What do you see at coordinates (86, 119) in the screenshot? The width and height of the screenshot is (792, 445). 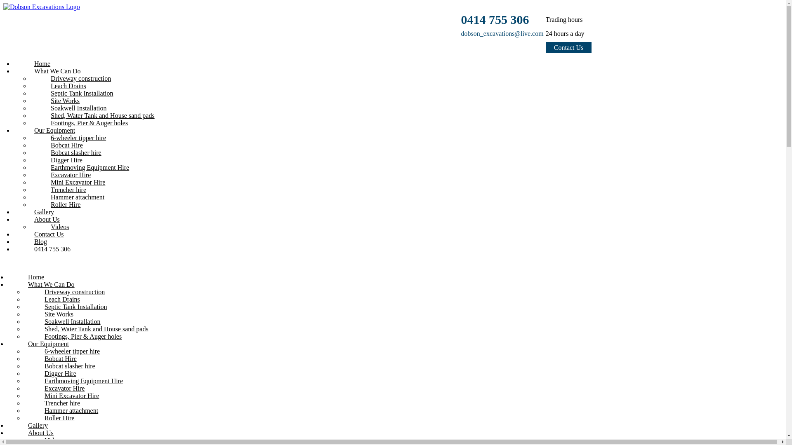 I see `Footings, Pier & Auger holes` at bounding box center [86, 119].